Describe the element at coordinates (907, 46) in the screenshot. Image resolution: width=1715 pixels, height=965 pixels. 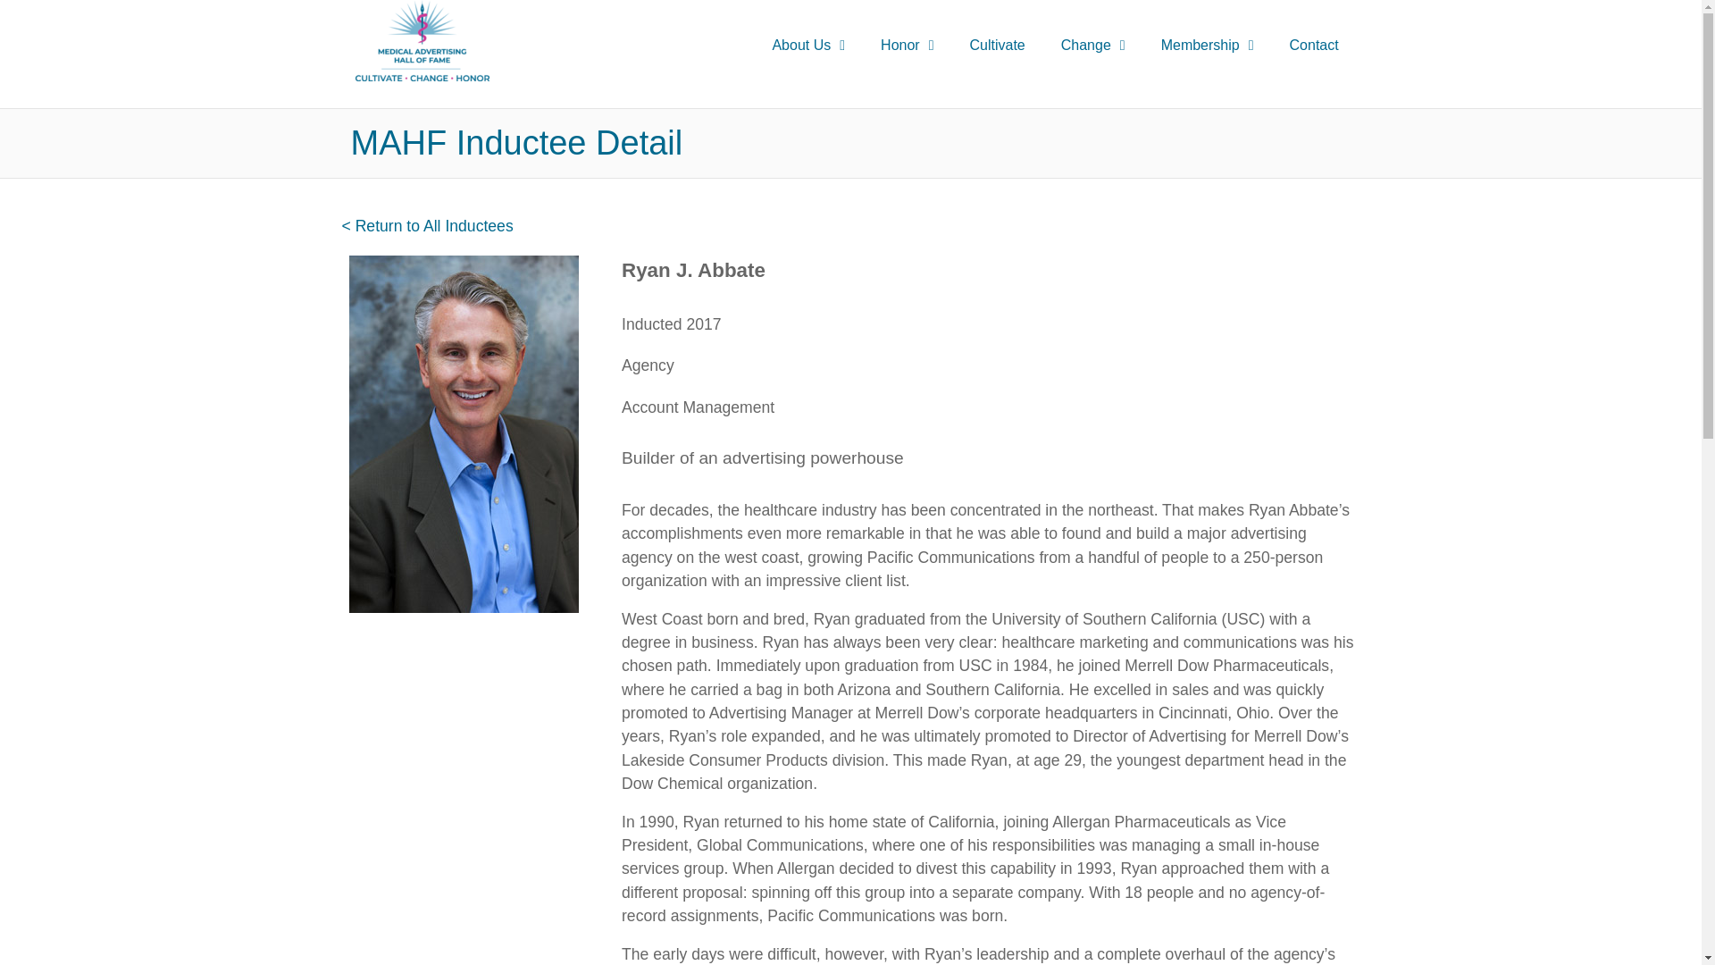
I see `Honor` at that location.